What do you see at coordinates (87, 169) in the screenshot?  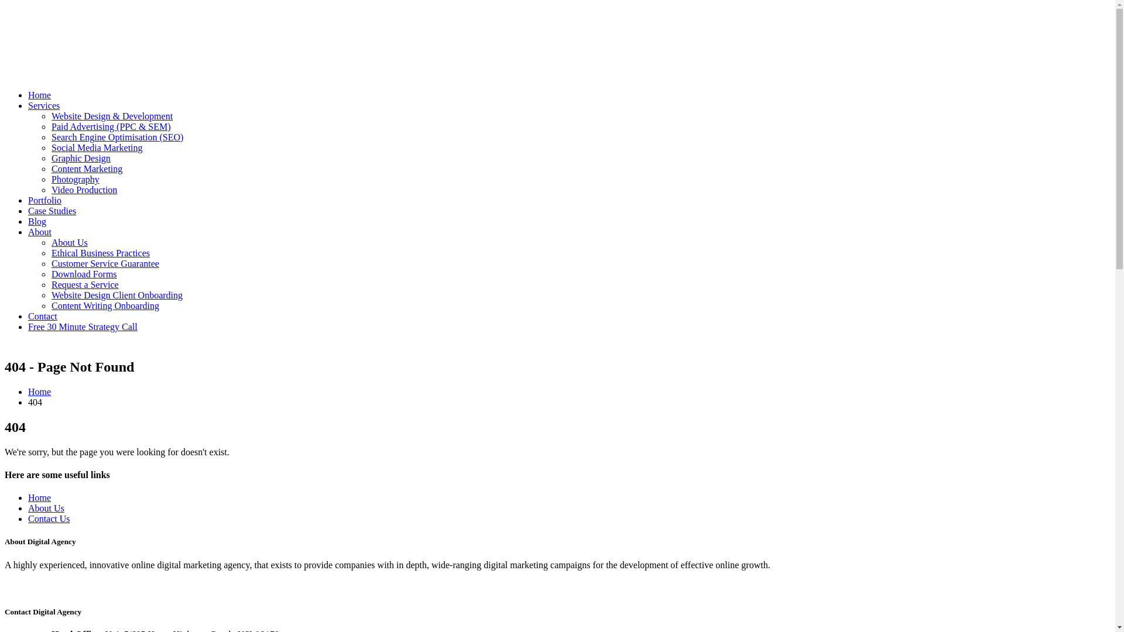 I see `Content Marketing` at bounding box center [87, 169].